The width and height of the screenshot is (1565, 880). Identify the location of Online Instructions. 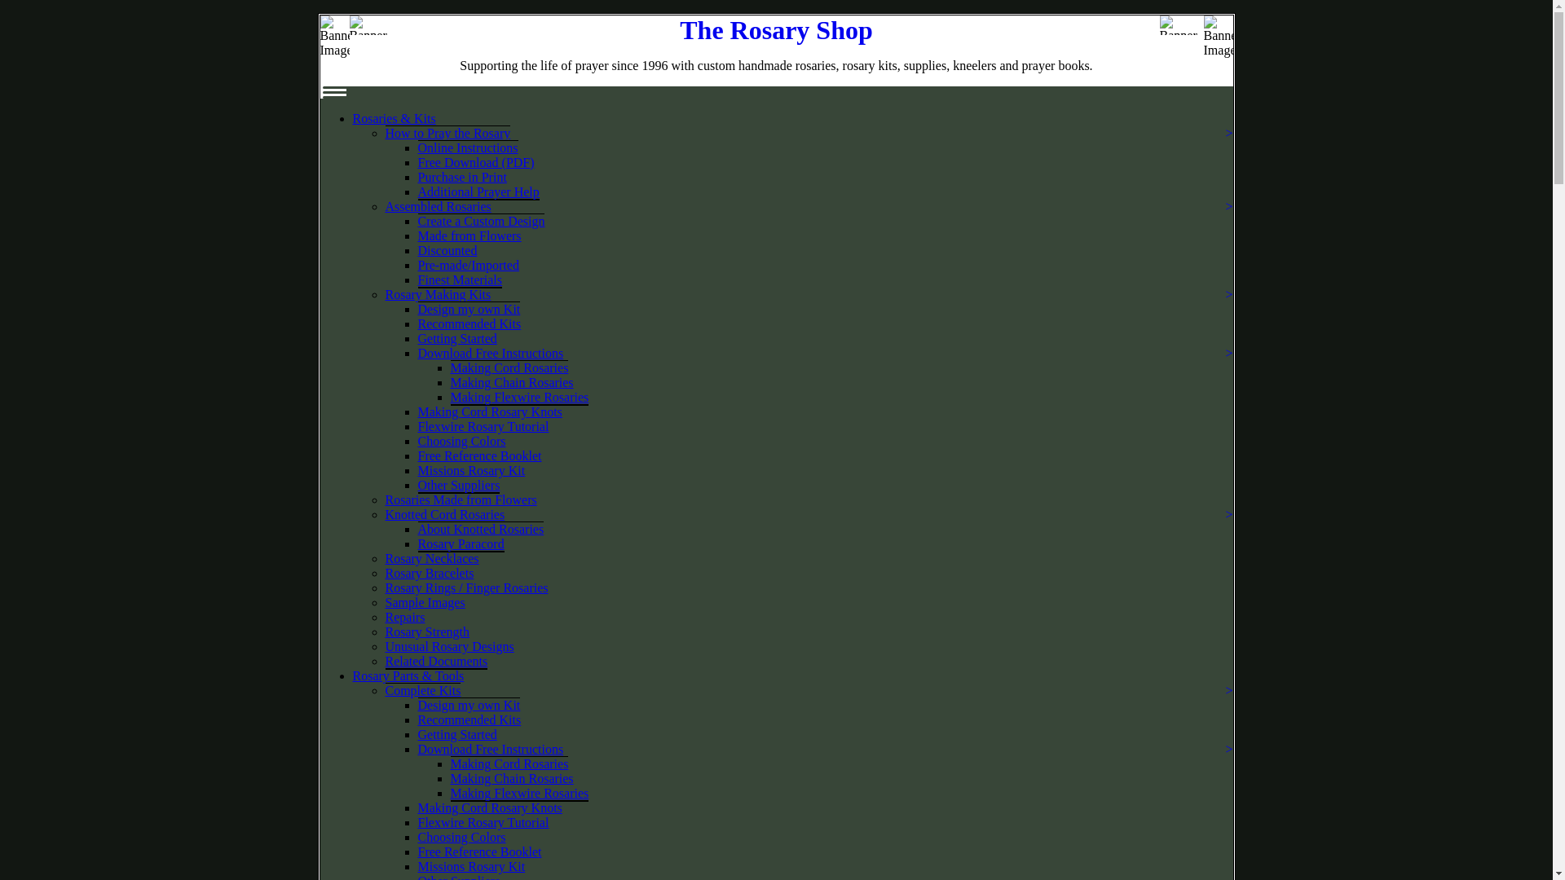
(468, 147).